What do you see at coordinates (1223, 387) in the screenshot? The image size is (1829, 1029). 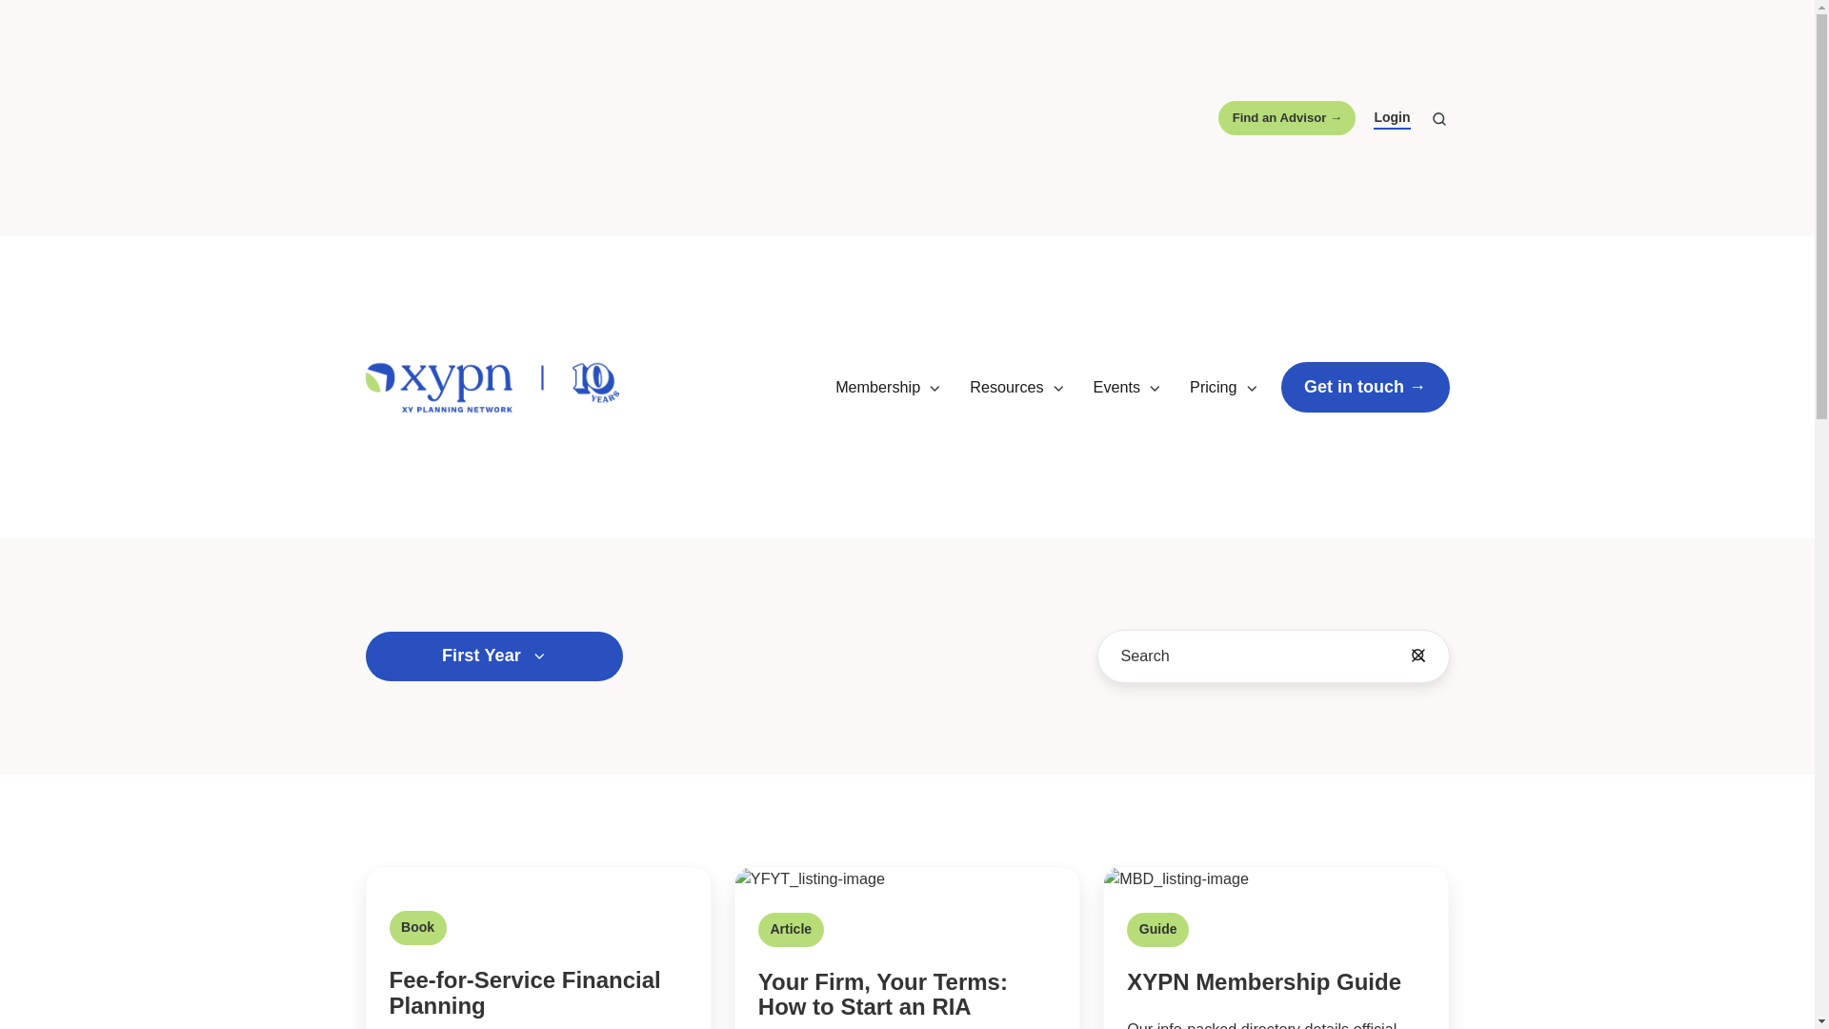 I see `Pricing` at bounding box center [1223, 387].